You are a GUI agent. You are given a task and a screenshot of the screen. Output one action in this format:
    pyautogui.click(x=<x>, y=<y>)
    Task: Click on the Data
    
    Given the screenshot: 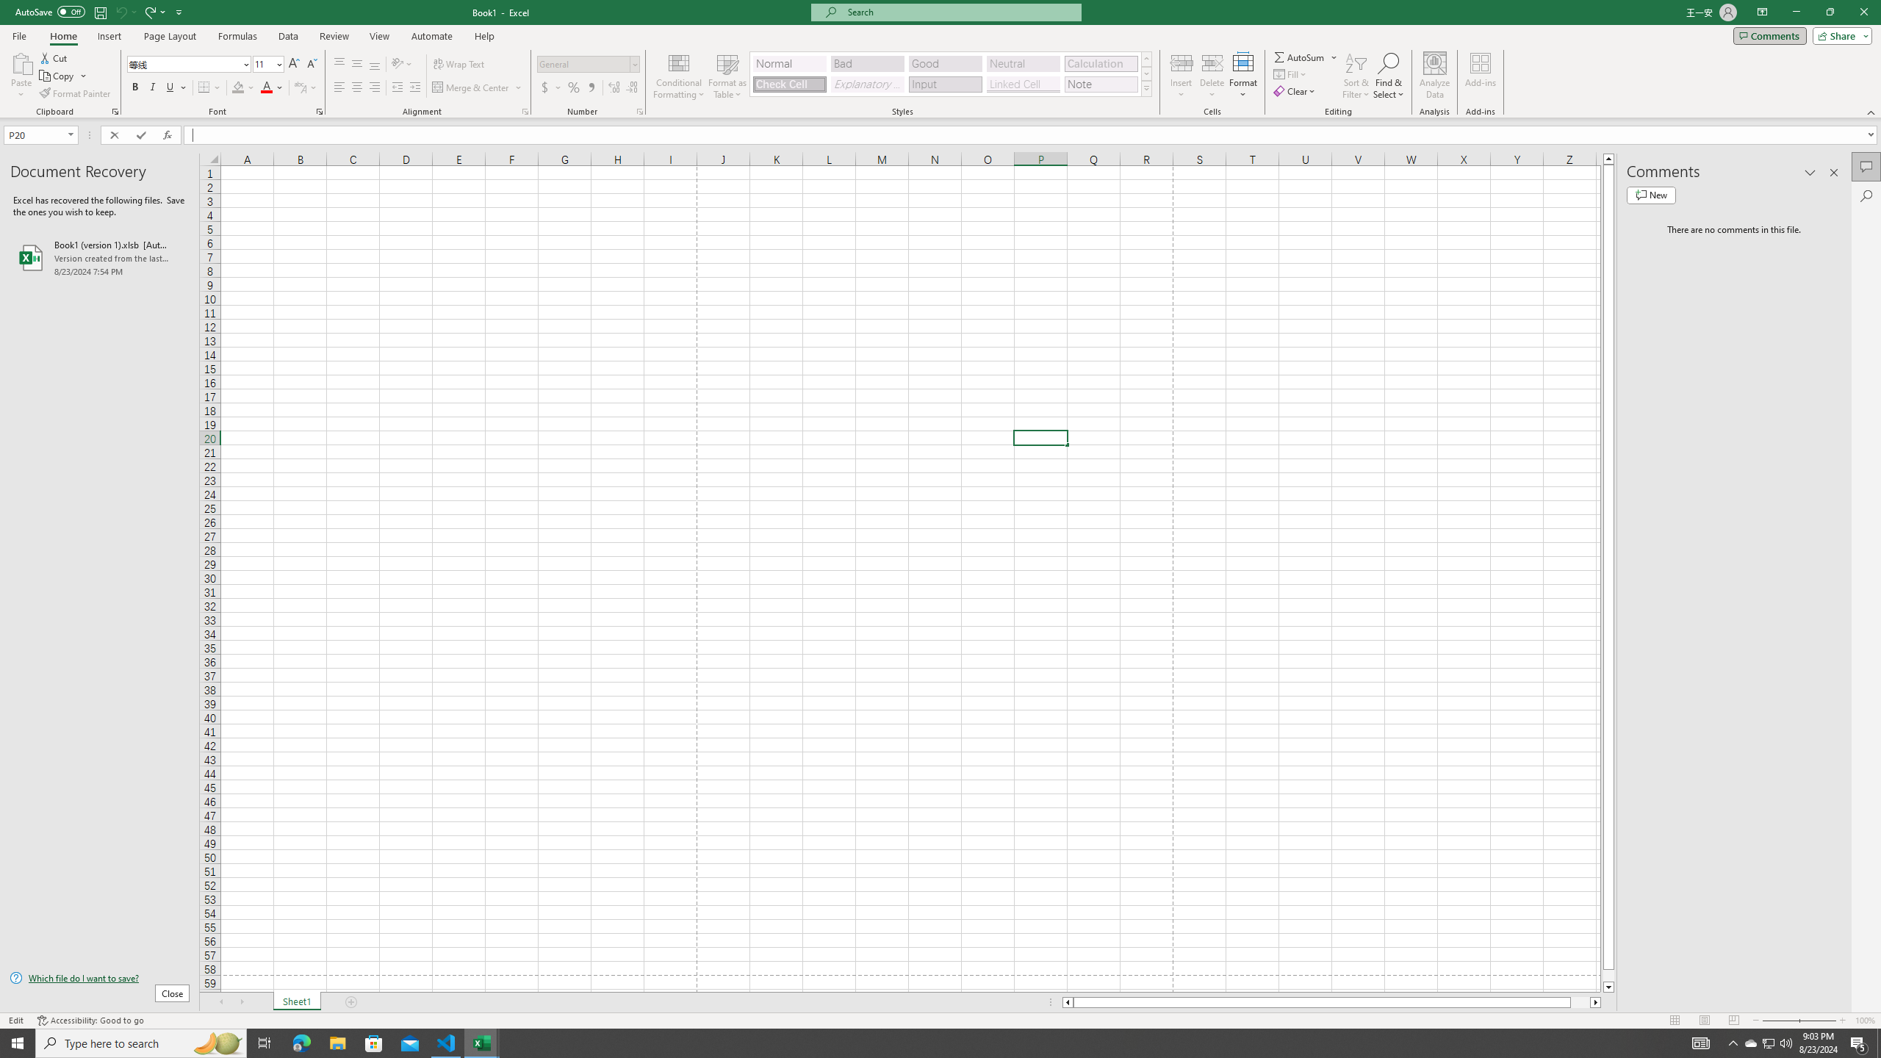 What is the action you would take?
    pyautogui.click(x=288, y=36)
    